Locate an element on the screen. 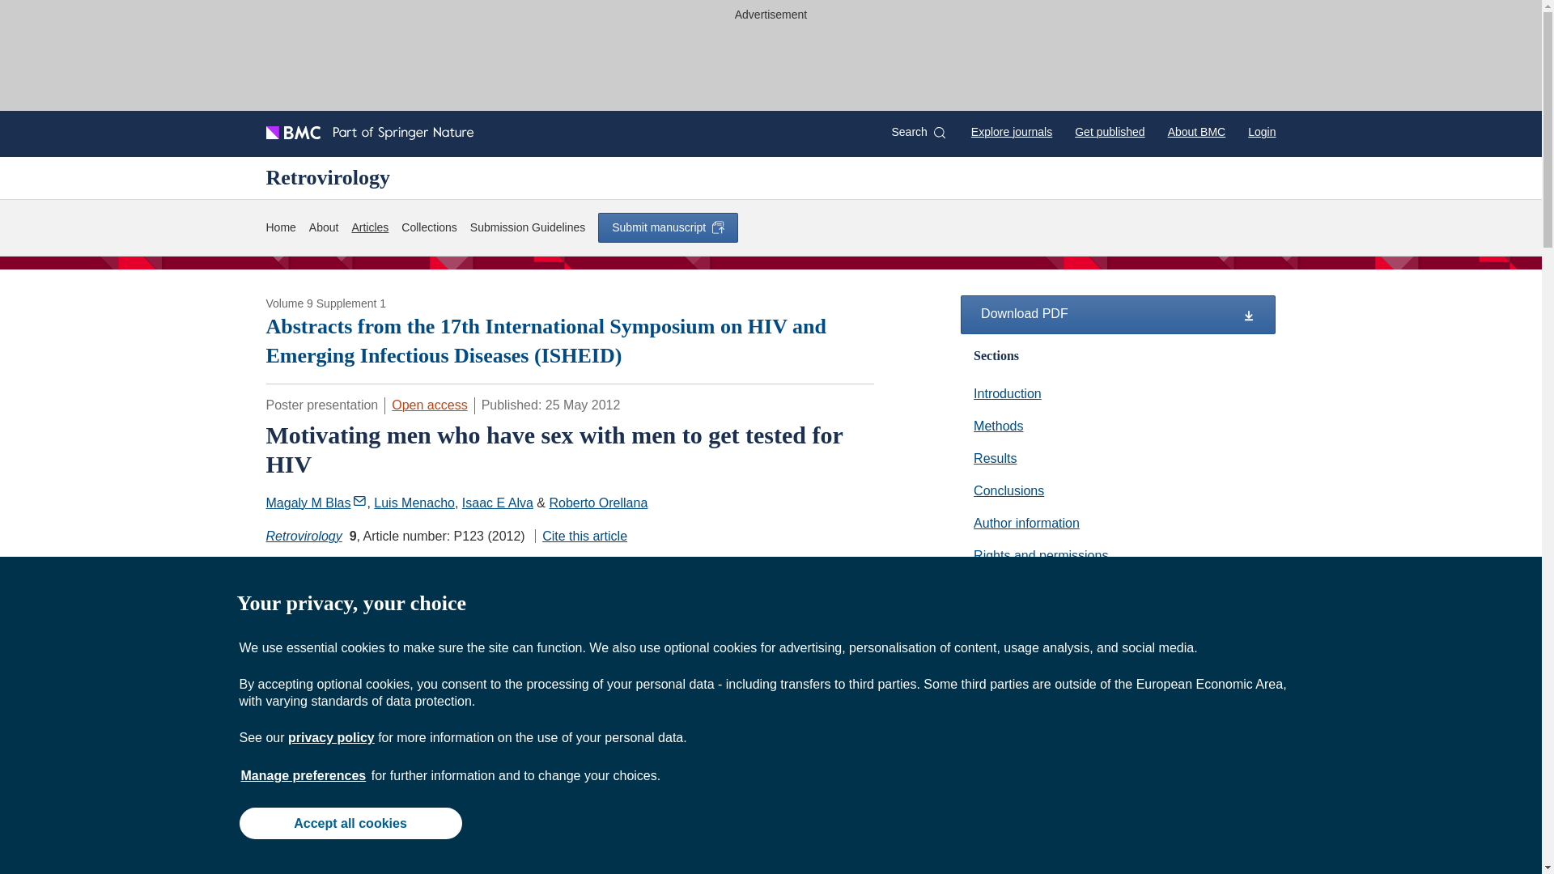  privacy policy is located at coordinates (330, 737).